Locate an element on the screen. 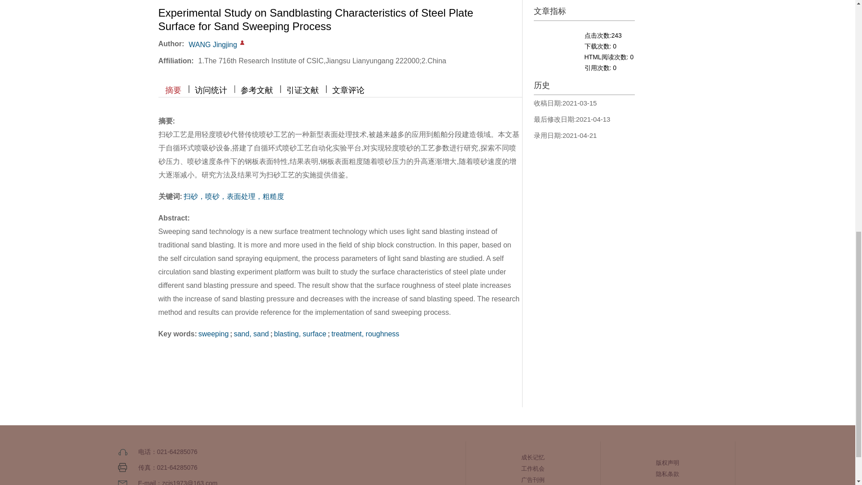 This screenshot has height=485, width=862. sand, sand is located at coordinates (251, 334).